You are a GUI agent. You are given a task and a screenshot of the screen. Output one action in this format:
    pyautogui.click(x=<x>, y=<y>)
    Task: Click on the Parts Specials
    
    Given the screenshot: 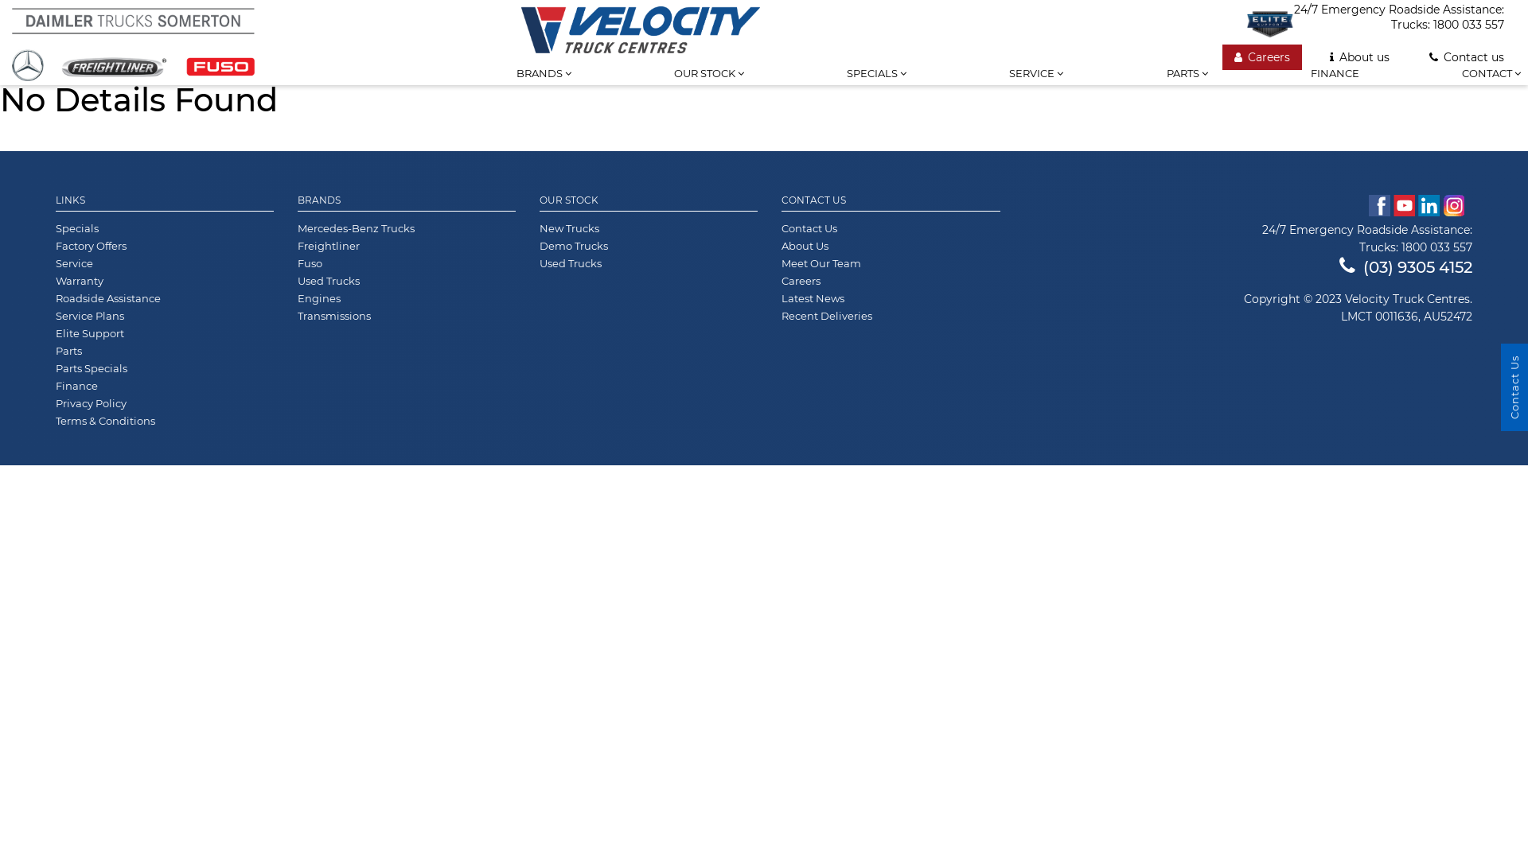 What is the action you would take?
    pyautogui.click(x=92, y=371)
    